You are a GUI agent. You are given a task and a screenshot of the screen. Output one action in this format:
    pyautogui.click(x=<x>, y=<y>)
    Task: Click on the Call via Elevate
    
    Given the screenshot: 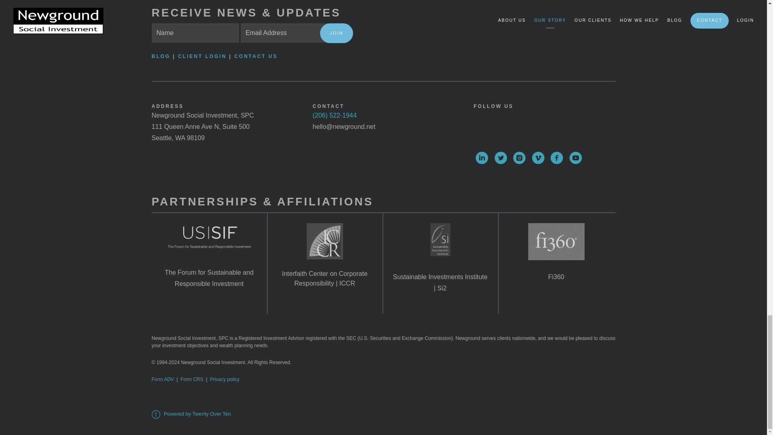 What is the action you would take?
    pyautogui.click(x=334, y=115)
    